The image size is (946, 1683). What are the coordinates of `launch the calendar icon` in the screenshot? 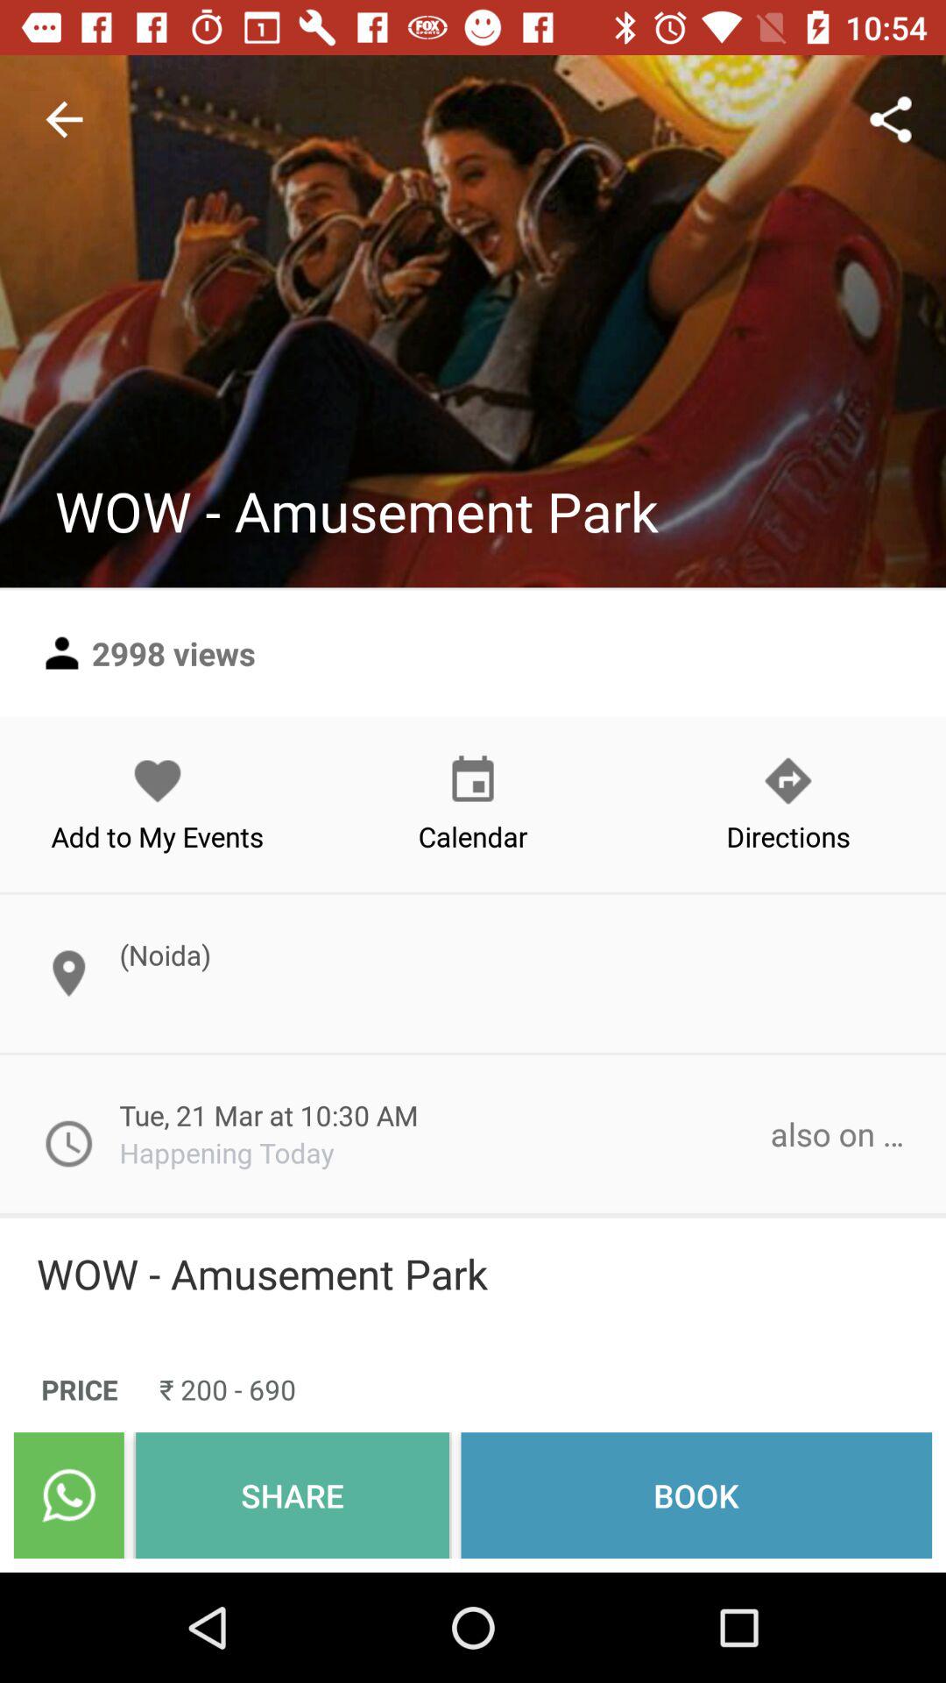 It's located at (473, 804).